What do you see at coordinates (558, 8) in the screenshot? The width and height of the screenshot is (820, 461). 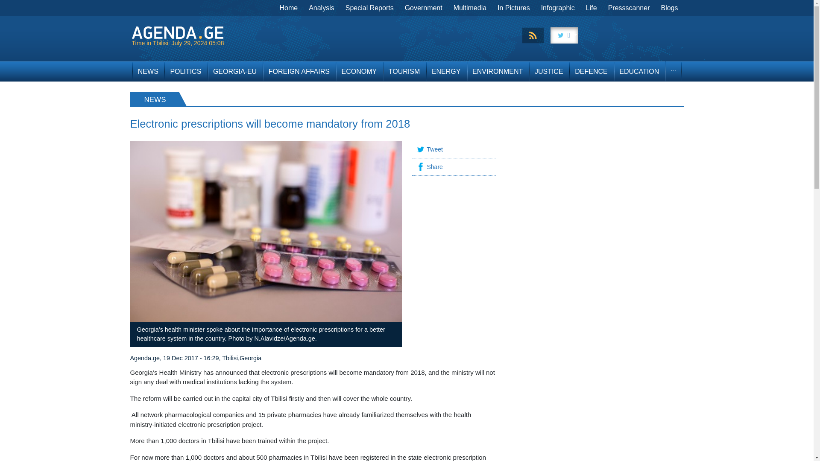 I see `Infographic` at bounding box center [558, 8].